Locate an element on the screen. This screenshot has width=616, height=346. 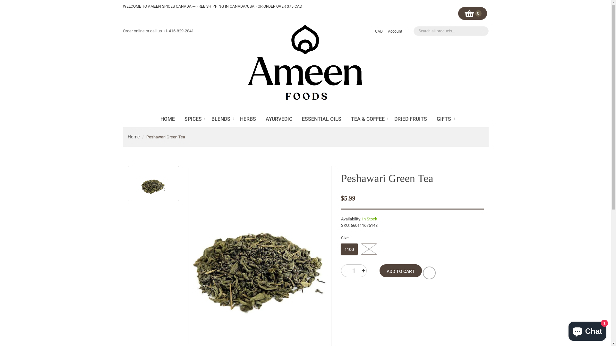
0 is located at coordinates (473, 13).